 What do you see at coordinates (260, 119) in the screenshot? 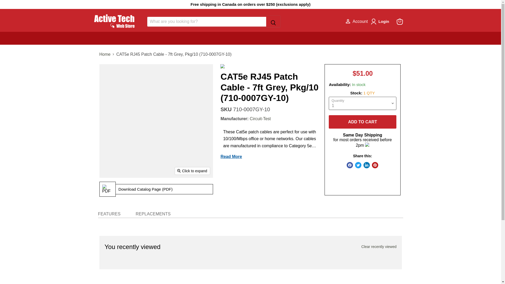
I see `Circuit-Test` at bounding box center [260, 119].